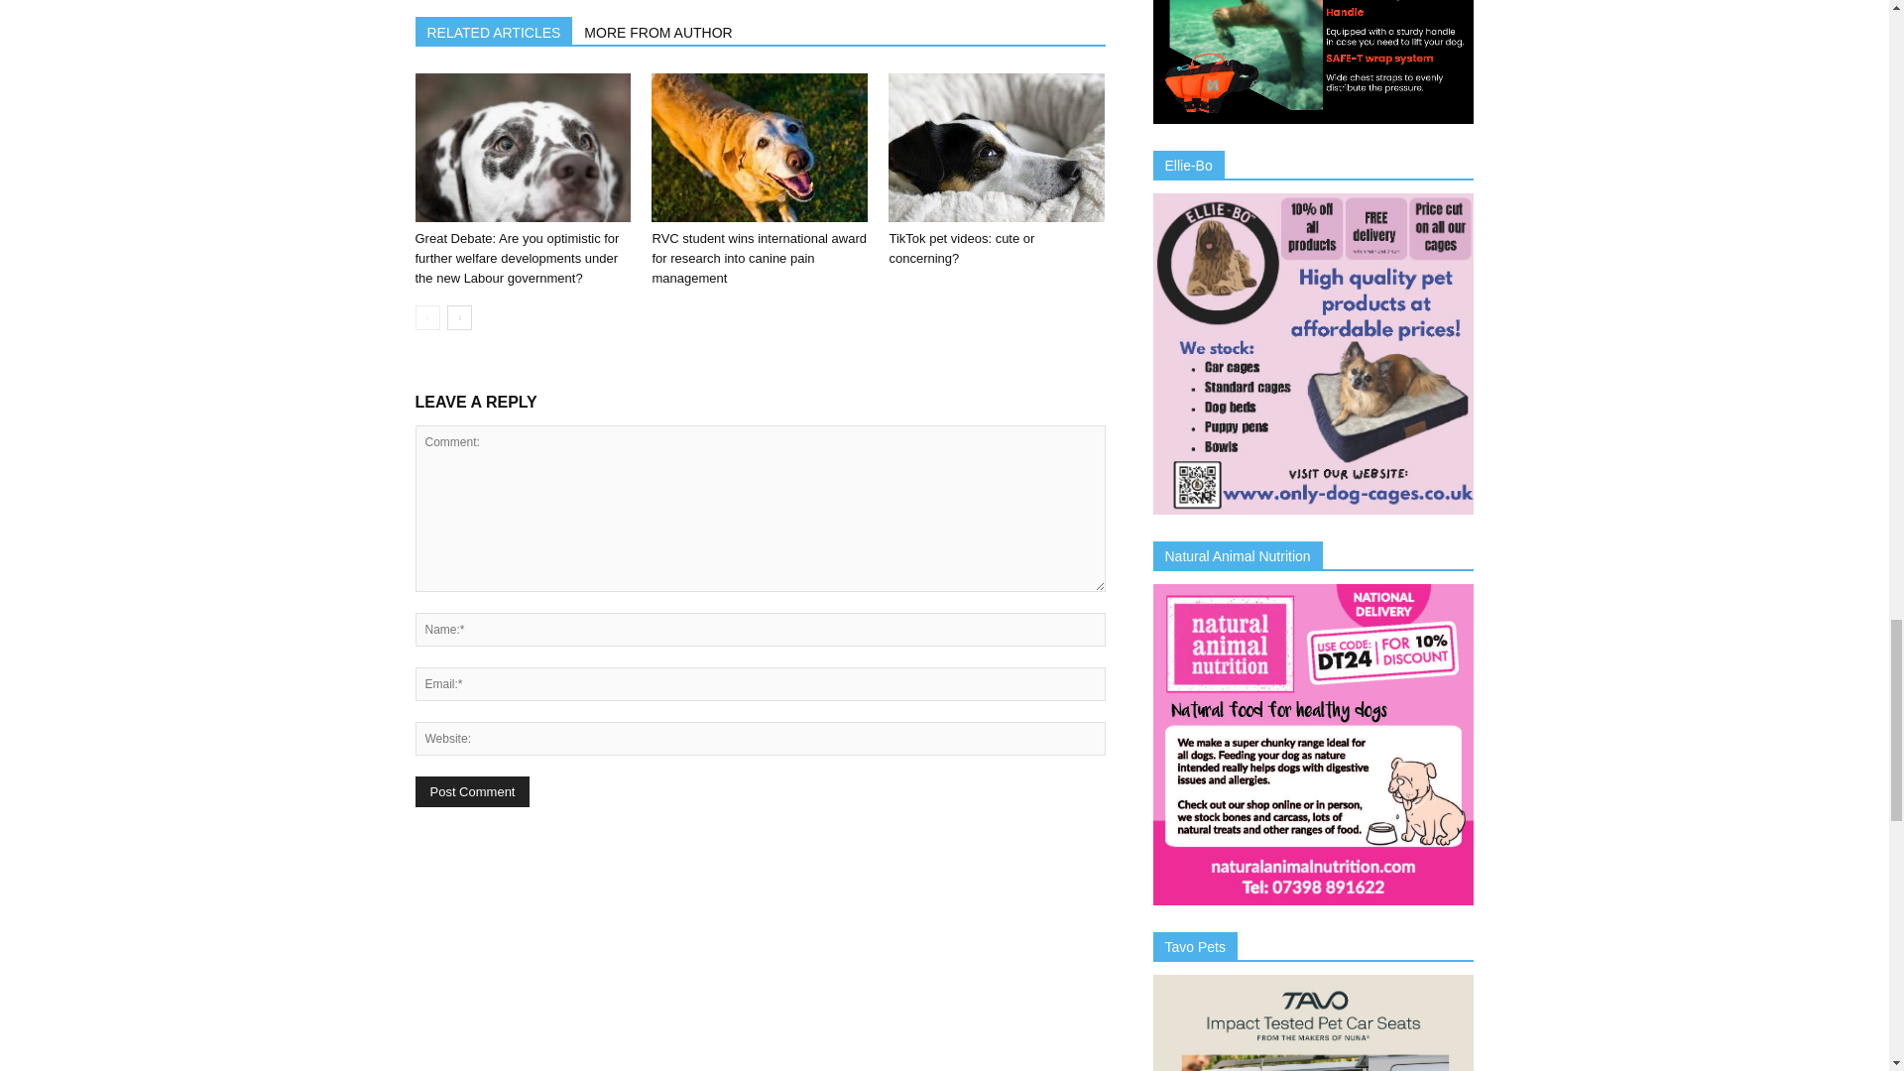 The width and height of the screenshot is (1904, 1071). What do you see at coordinates (996, 147) in the screenshot?
I see `TikTok pet videos: cute or concerning?` at bounding box center [996, 147].